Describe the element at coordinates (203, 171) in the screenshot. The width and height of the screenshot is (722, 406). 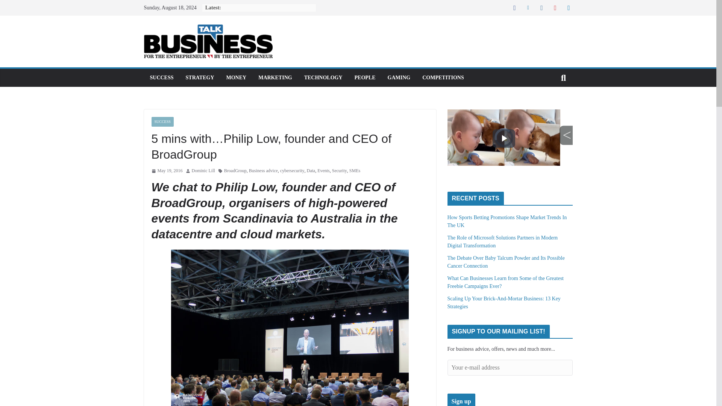
I see `Dominic Lill` at that location.